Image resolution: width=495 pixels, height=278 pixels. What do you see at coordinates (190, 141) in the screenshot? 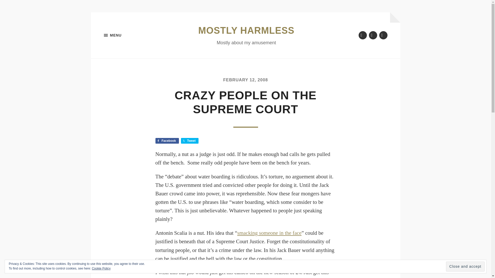
I see `Share on Twitter` at bounding box center [190, 141].